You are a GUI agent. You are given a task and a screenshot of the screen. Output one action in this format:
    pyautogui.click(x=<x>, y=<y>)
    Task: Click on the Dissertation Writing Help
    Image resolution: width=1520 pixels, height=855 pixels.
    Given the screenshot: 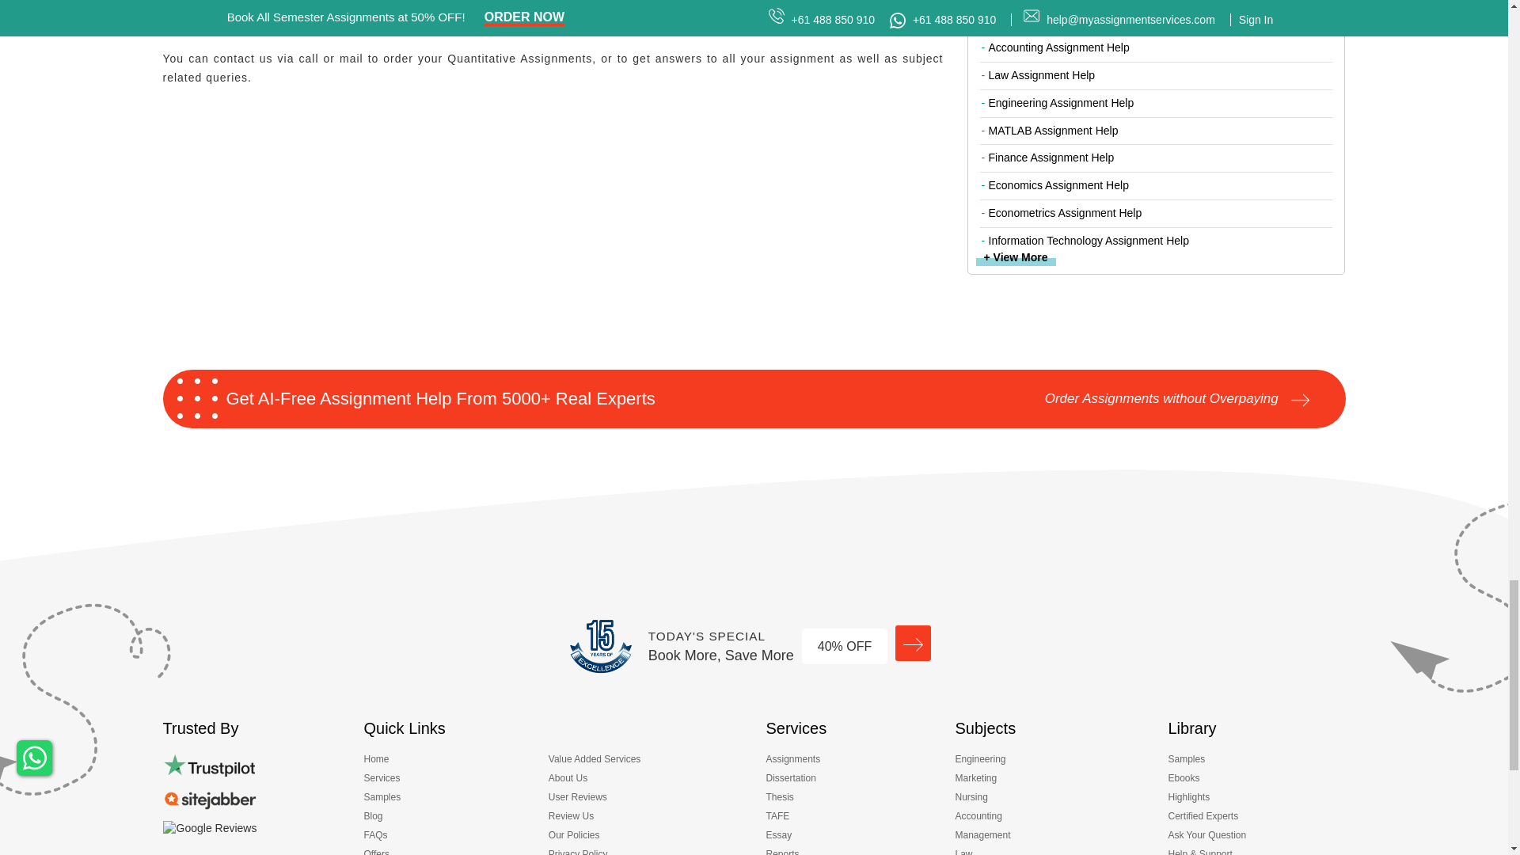 What is the action you would take?
    pyautogui.click(x=795, y=781)
    